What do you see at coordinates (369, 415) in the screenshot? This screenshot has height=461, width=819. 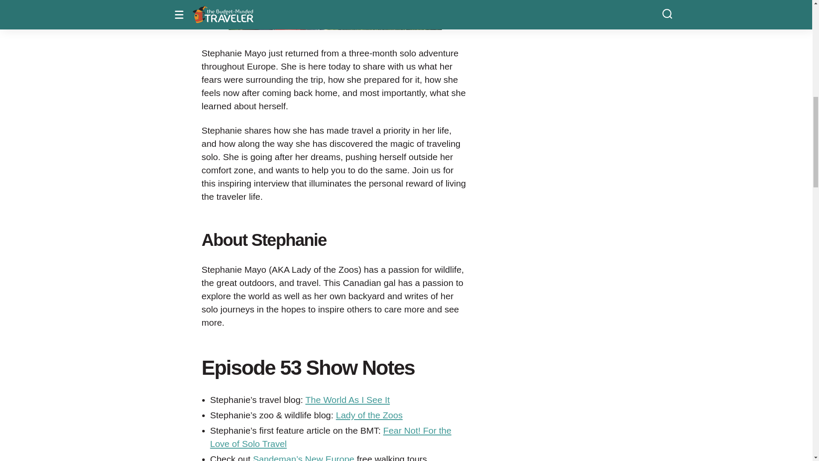 I see `Lady of the Zoos` at bounding box center [369, 415].